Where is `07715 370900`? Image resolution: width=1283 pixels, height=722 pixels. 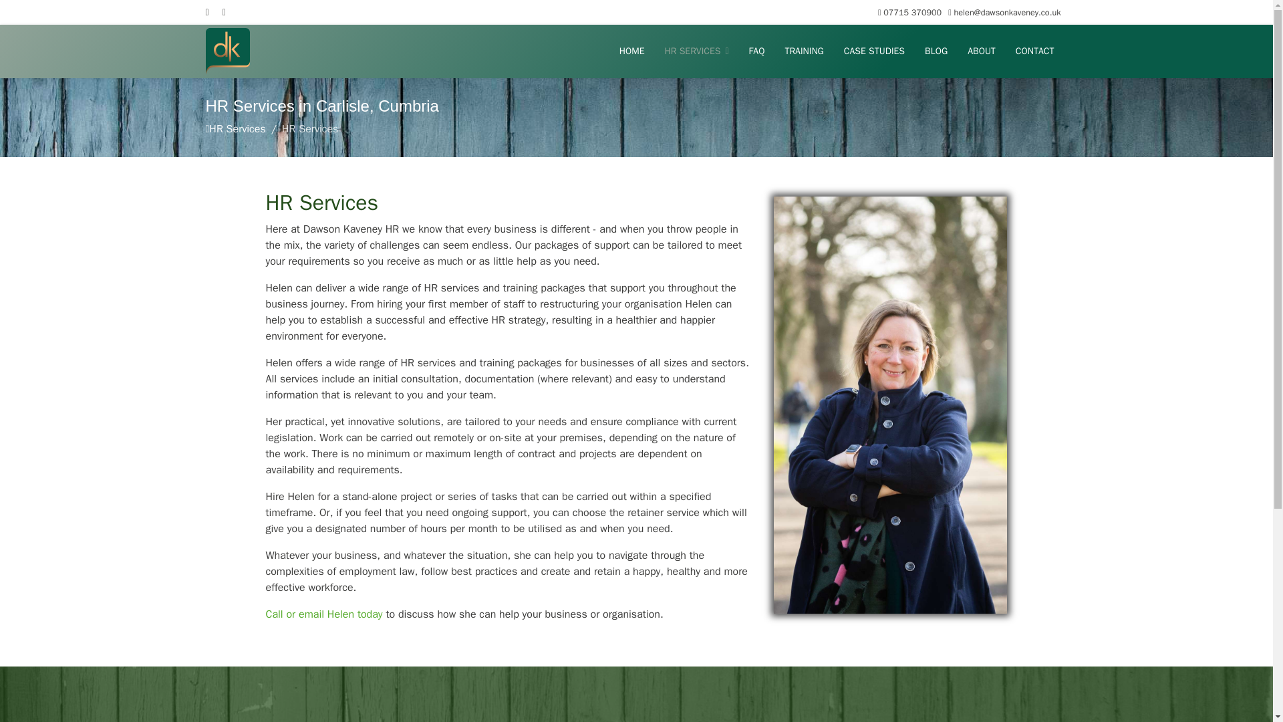
07715 370900 is located at coordinates (913, 12).